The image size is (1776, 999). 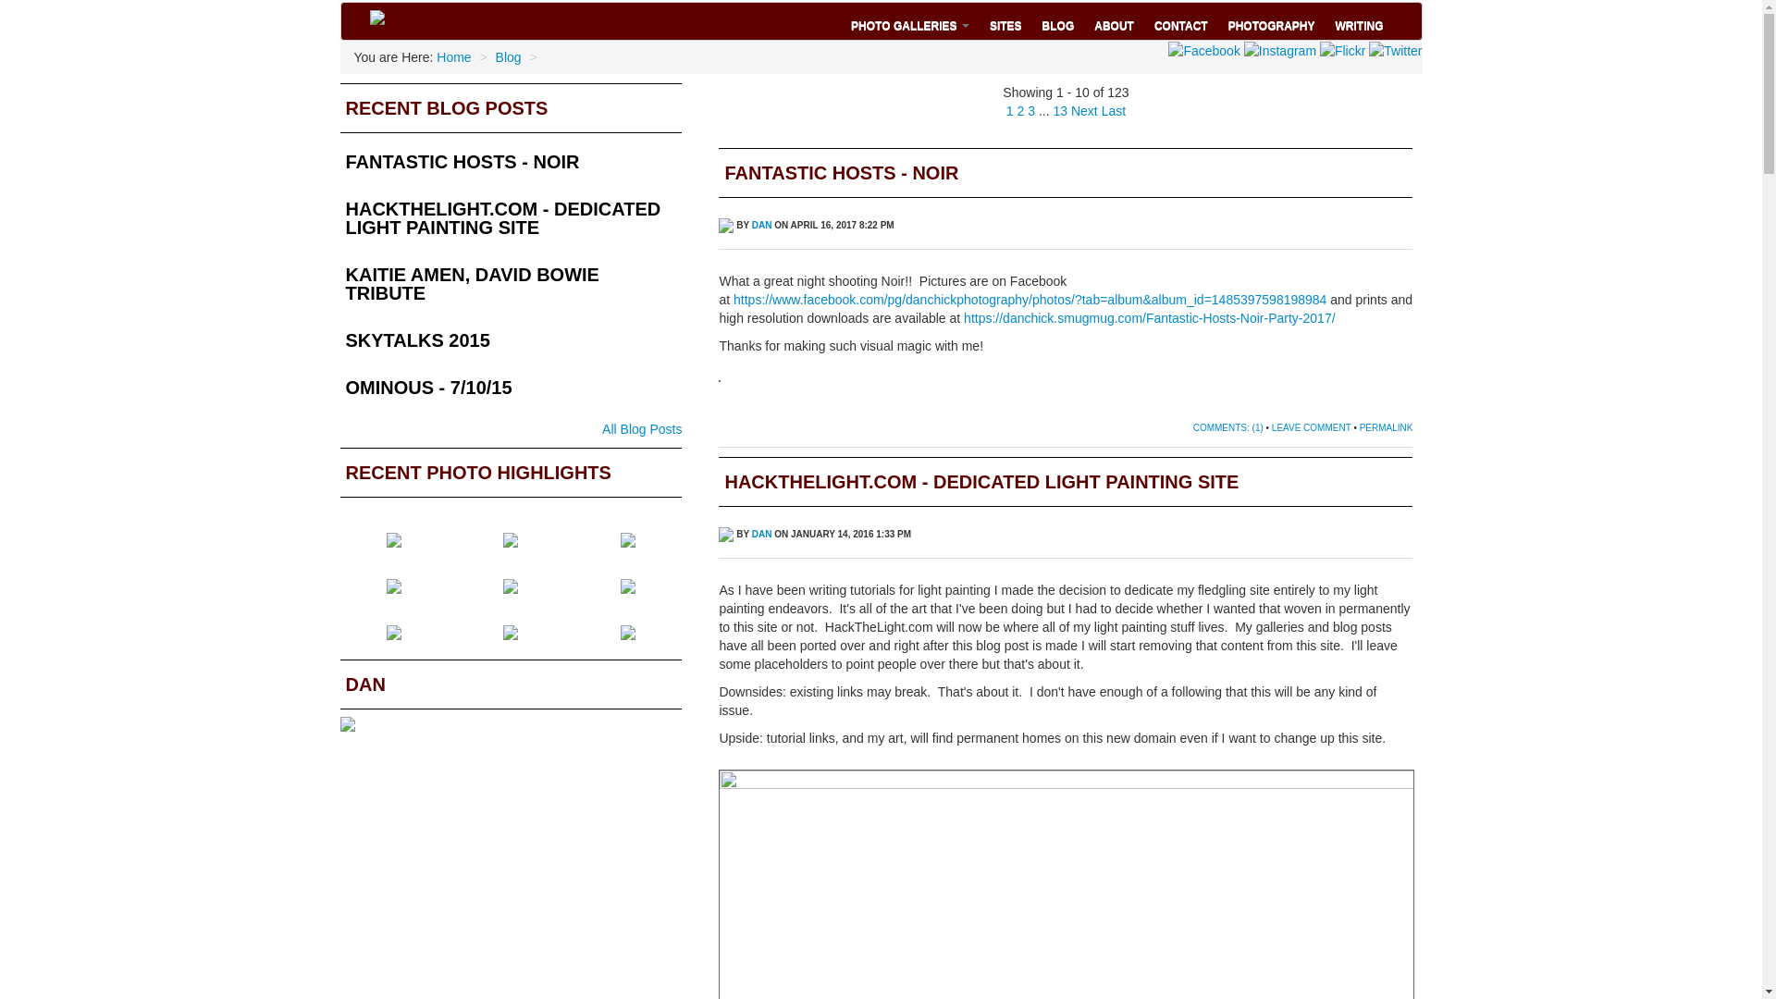 I want to click on PHOTOGRAPHY, so click(x=1271, y=21).